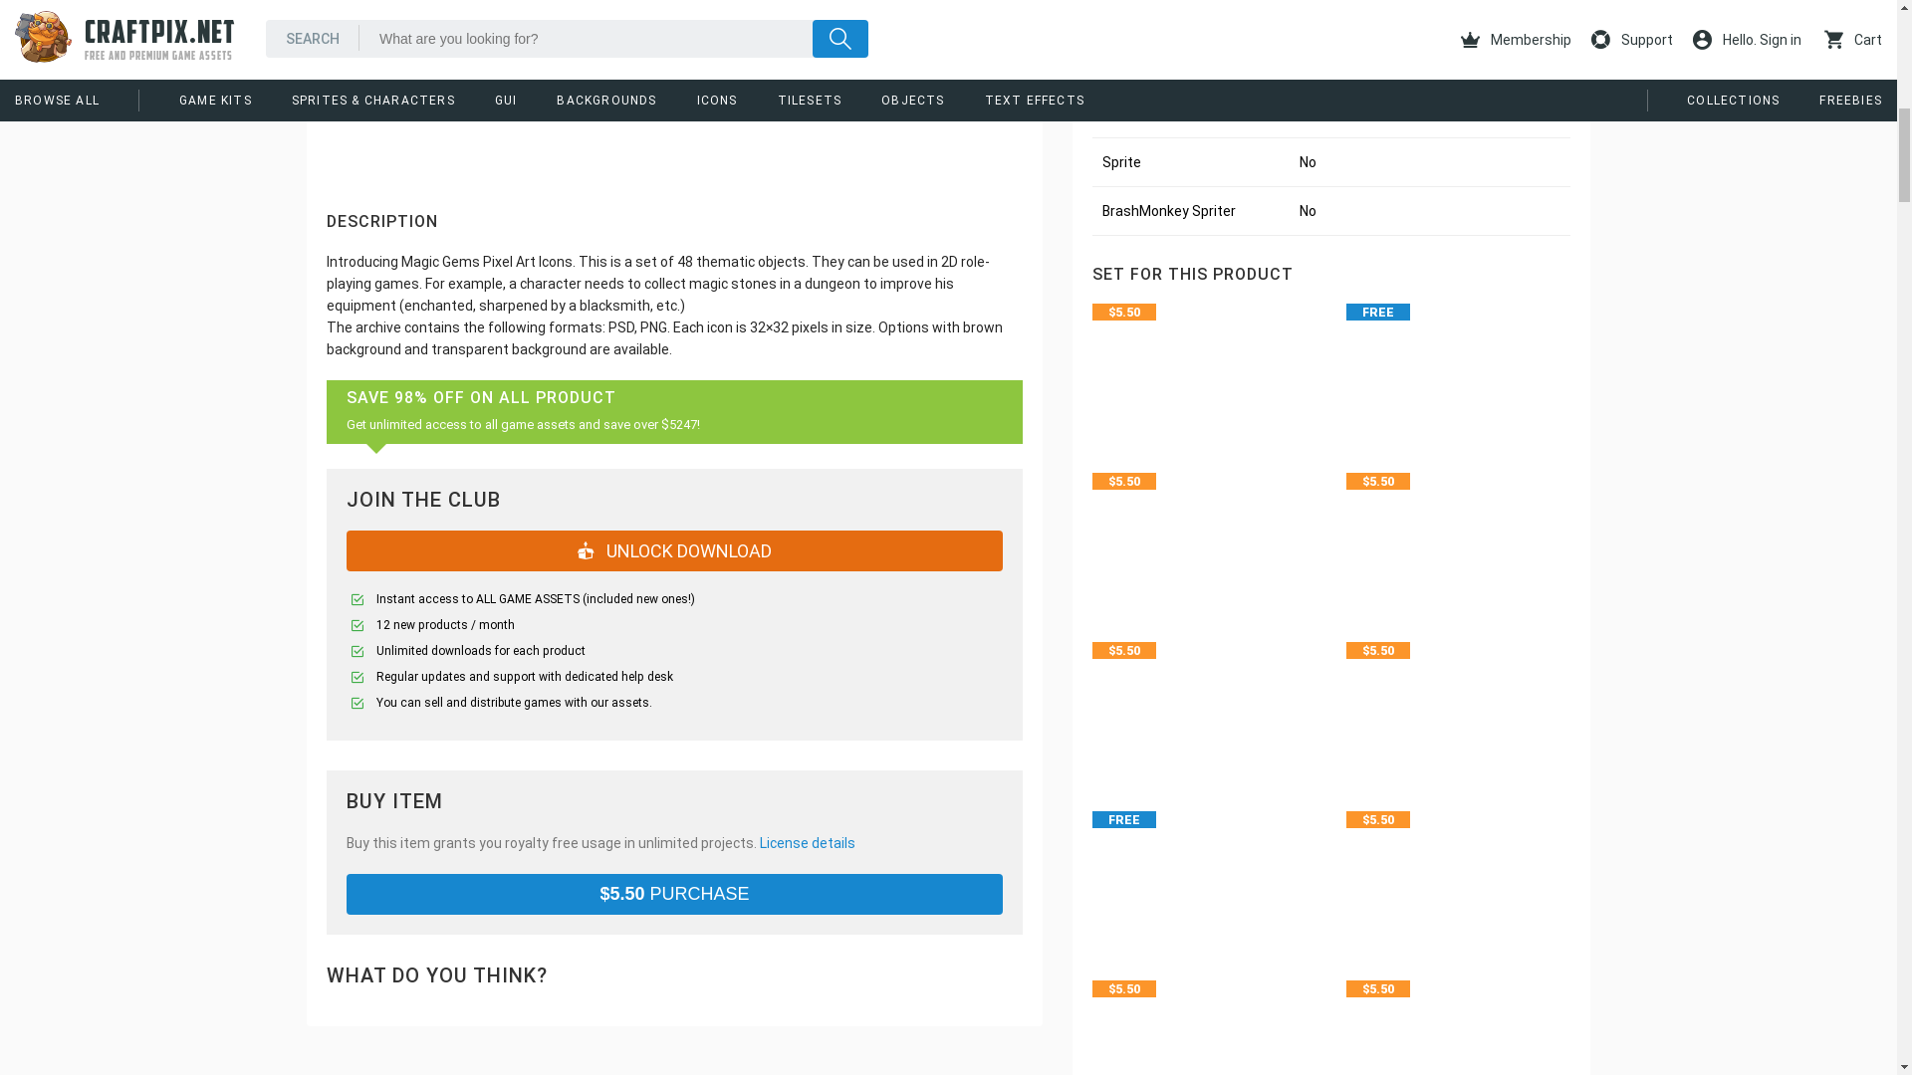  I want to click on Free RPG Loot Icons Pixel Art, so click(1458, 367).